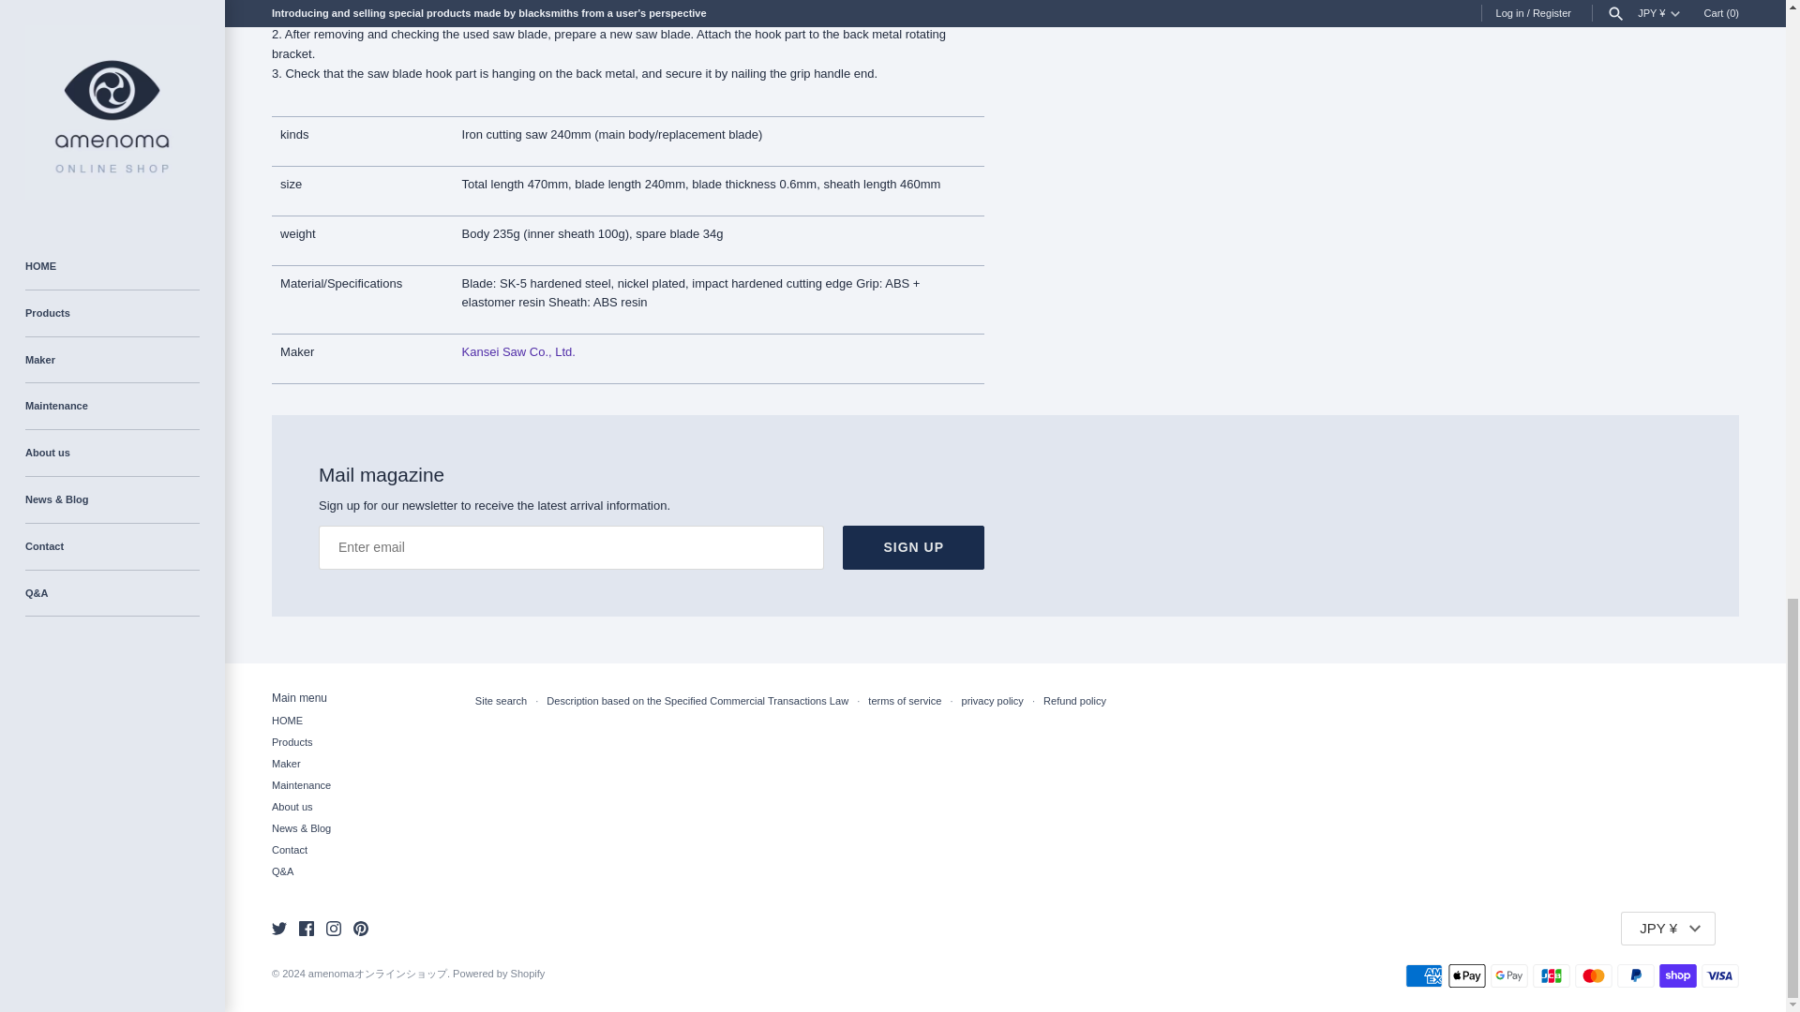  I want to click on American Express, so click(1424, 976).